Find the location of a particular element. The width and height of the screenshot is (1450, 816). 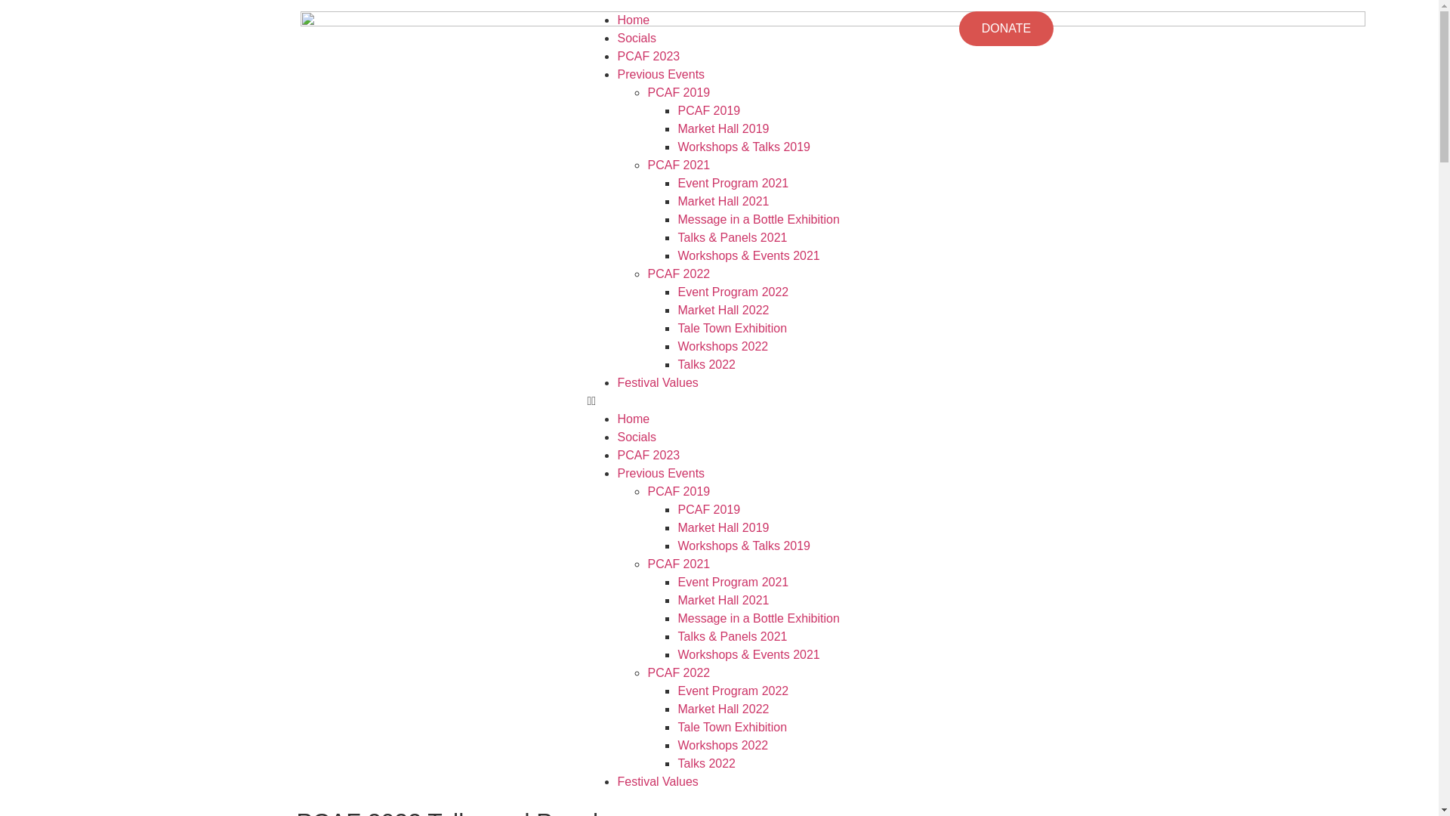

PCAF 2019 is located at coordinates (678, 92).